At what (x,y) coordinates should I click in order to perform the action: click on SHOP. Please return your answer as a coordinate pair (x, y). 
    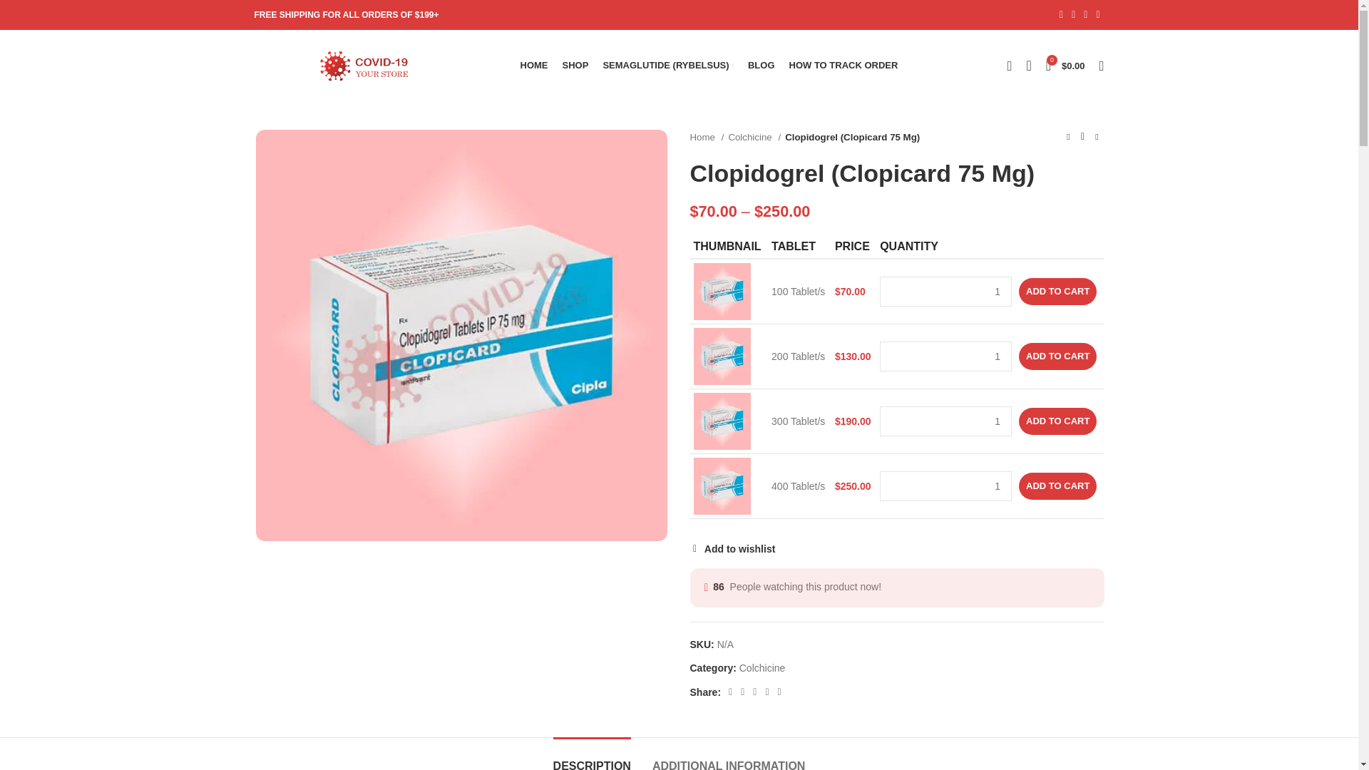
    Looking at the image, I should click on (575, 66).